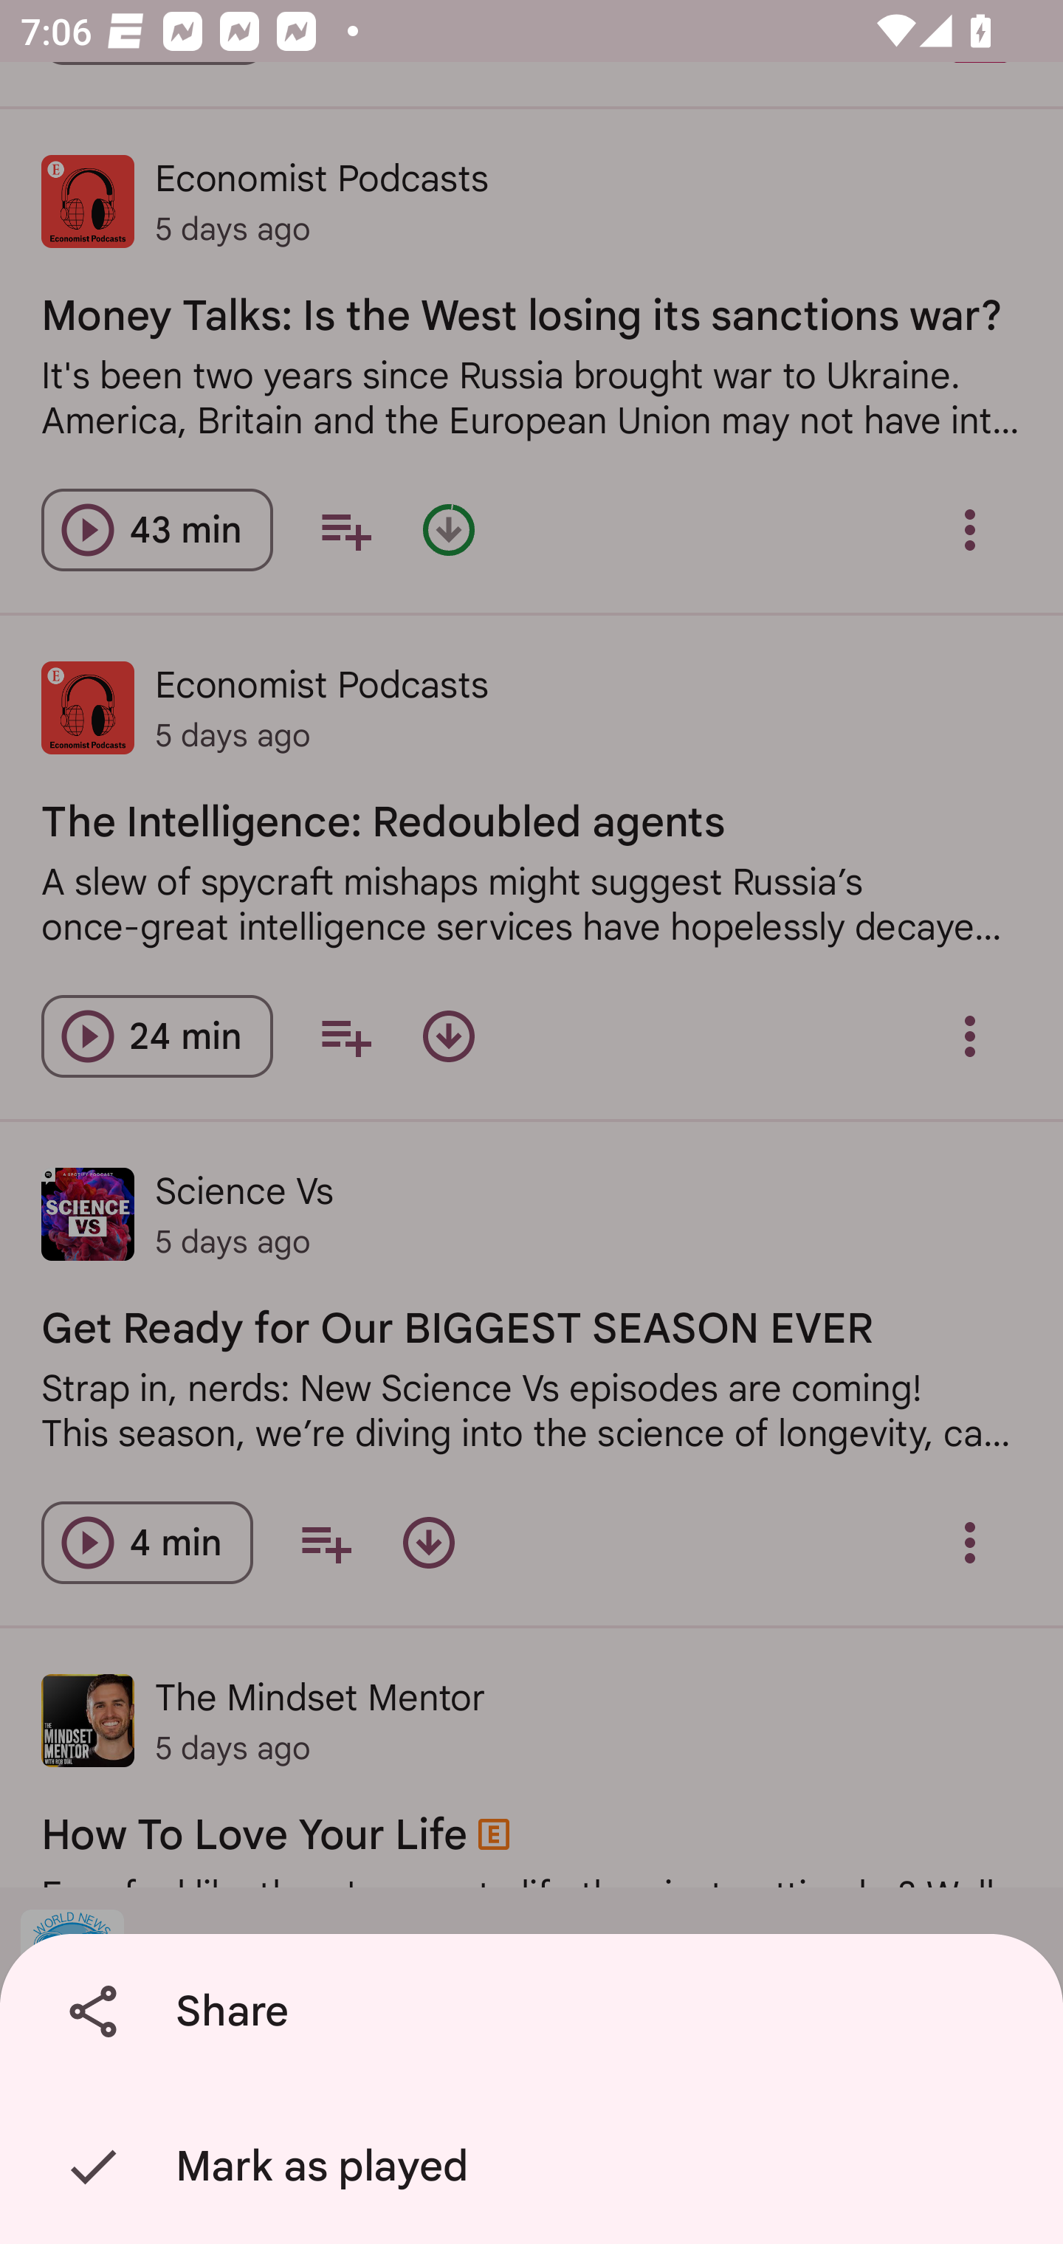  I want to click on Share, so click(537, 2011).